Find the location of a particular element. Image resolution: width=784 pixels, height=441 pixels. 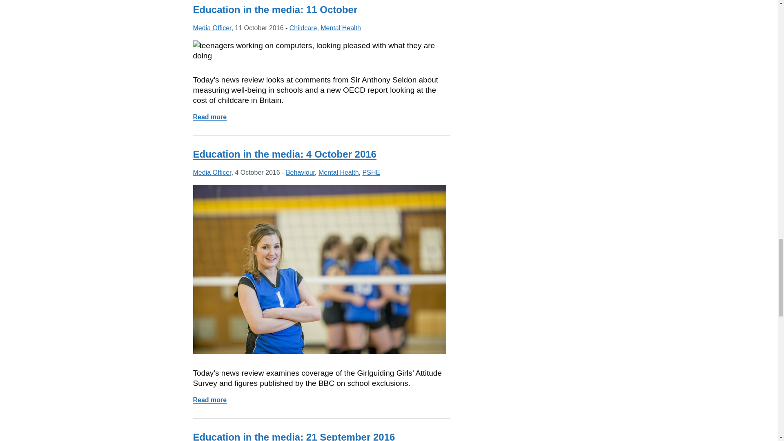

Mental Health is located at coordinates (341, 28).